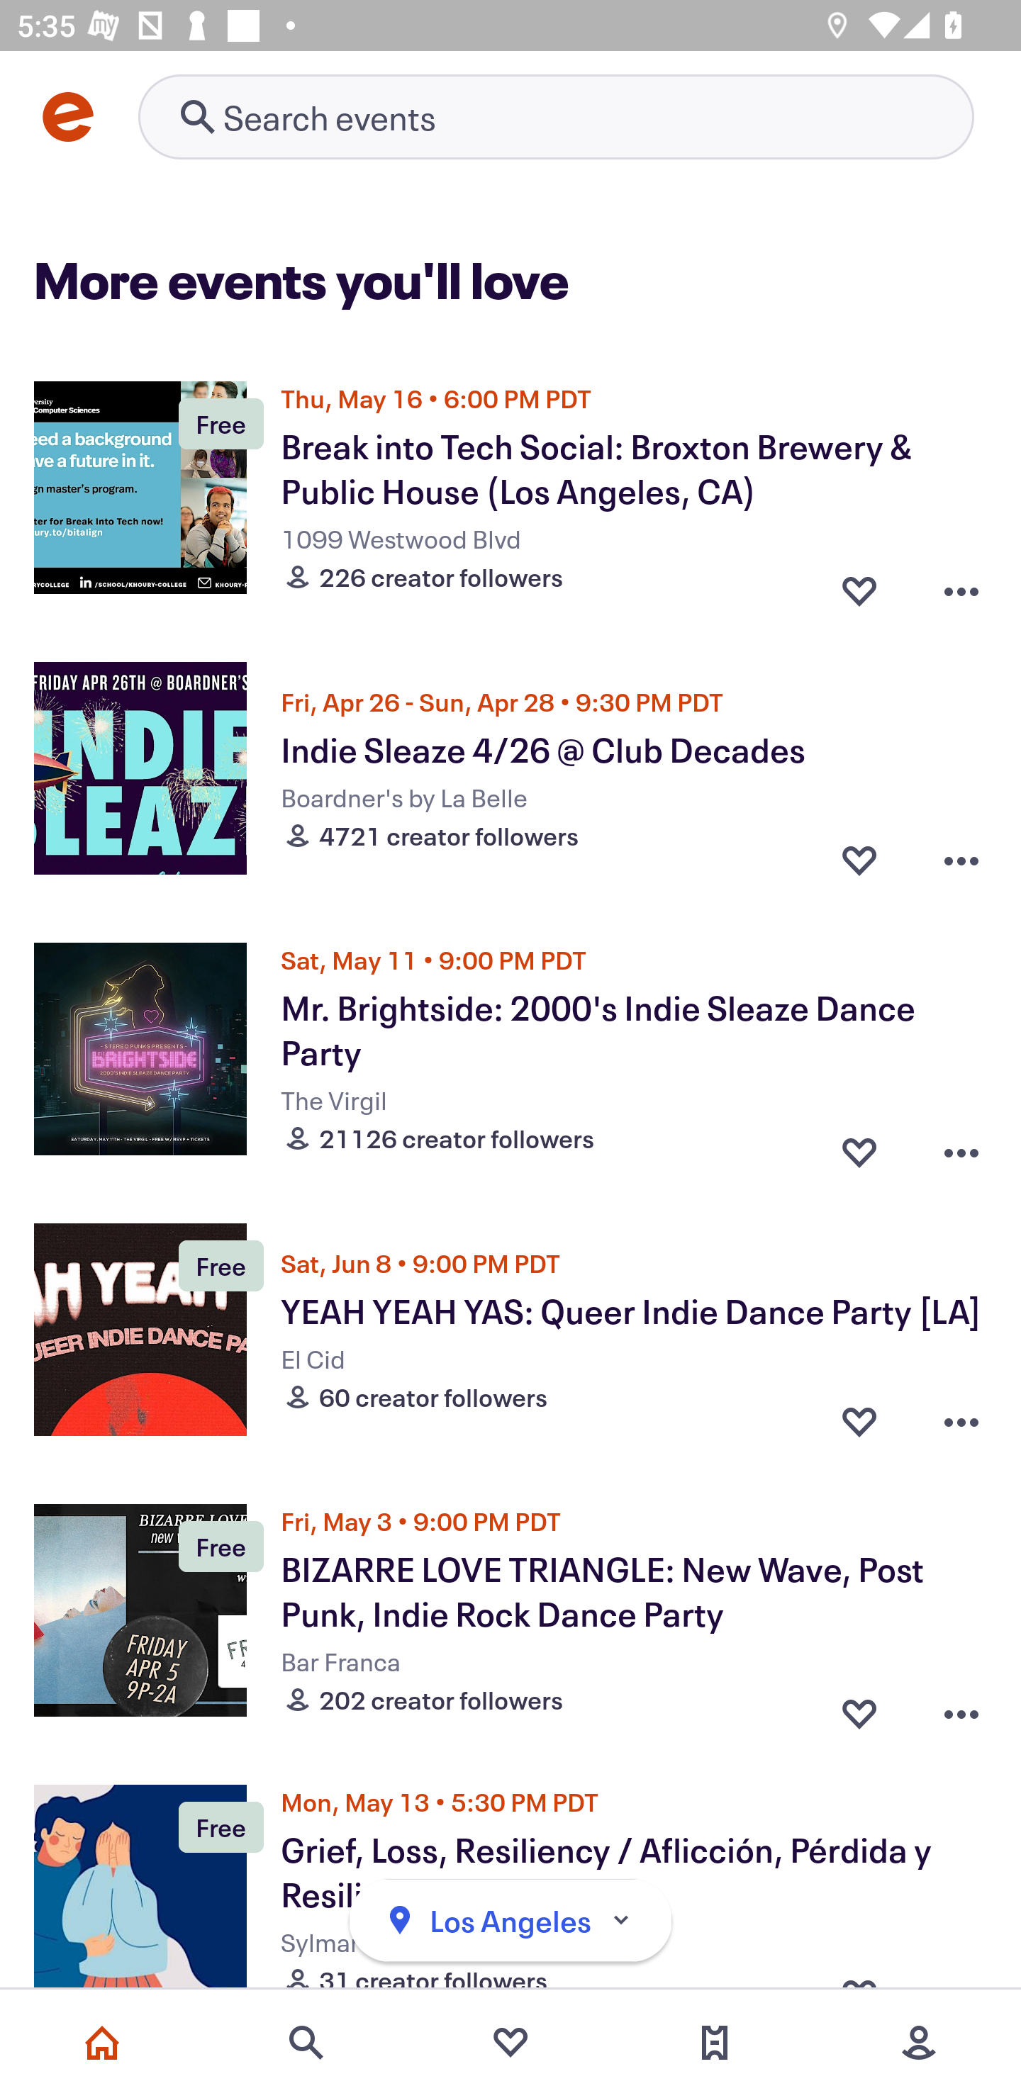  Describe the element at coordinates (859, 584) in the screenshot. I see `Favorite button` at that location.